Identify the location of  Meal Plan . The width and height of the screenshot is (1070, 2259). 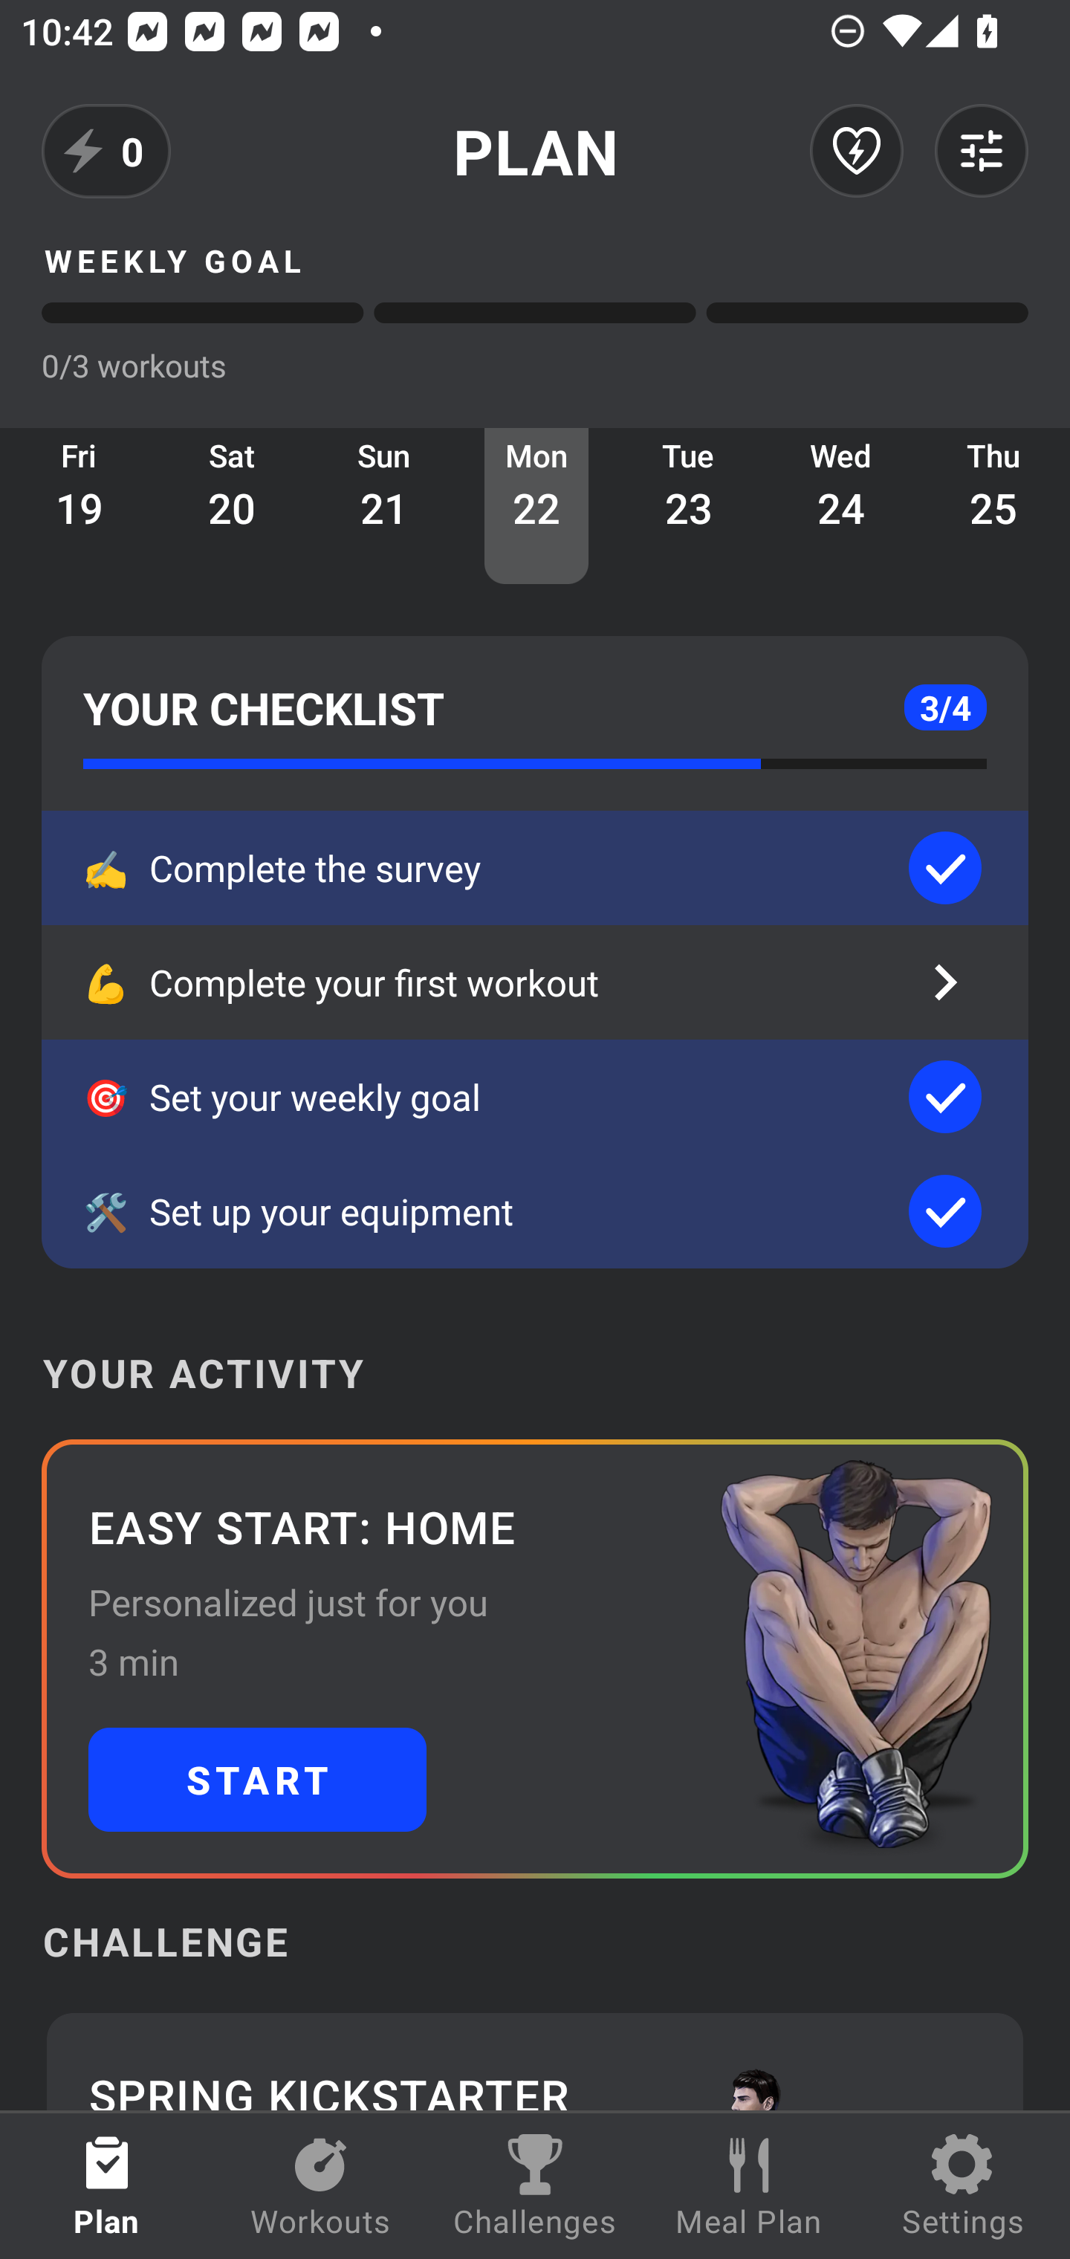
(749, 2186).